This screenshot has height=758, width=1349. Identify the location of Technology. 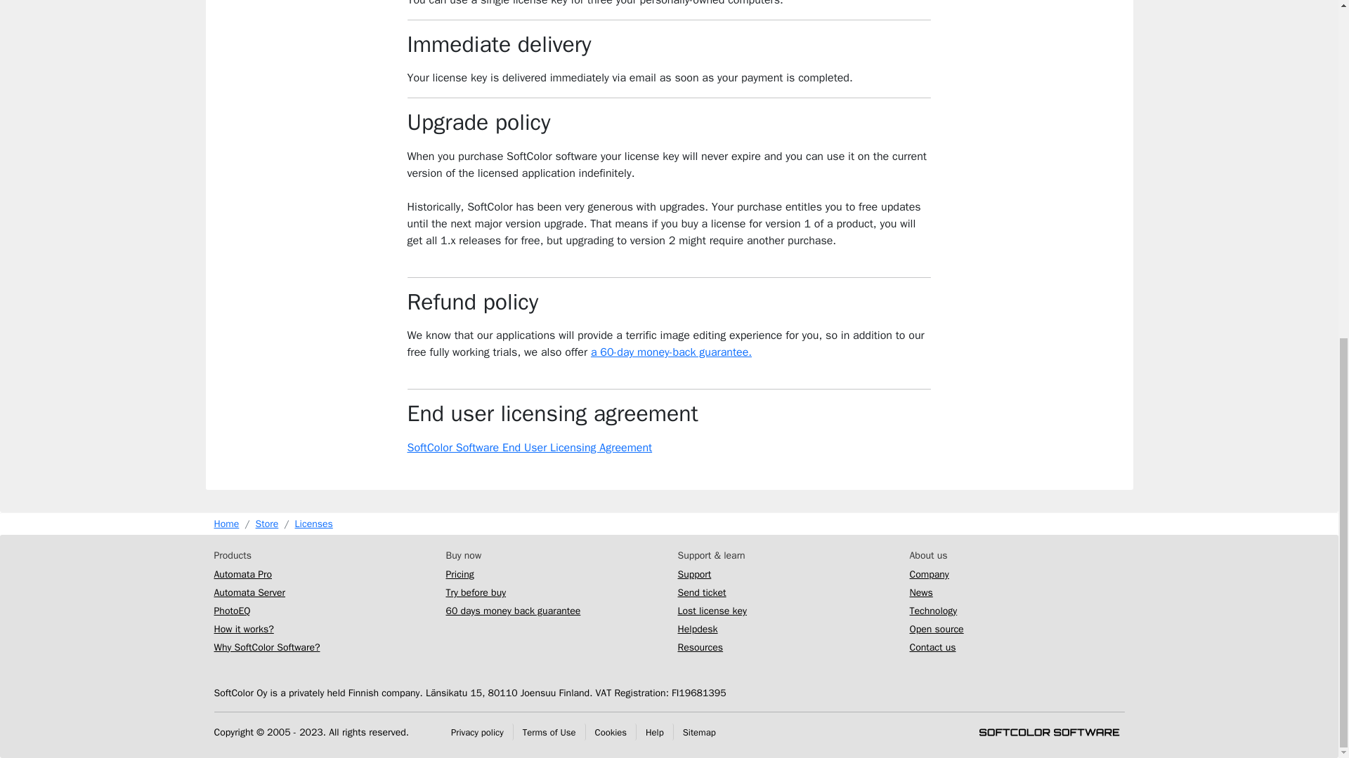
(933, 611).